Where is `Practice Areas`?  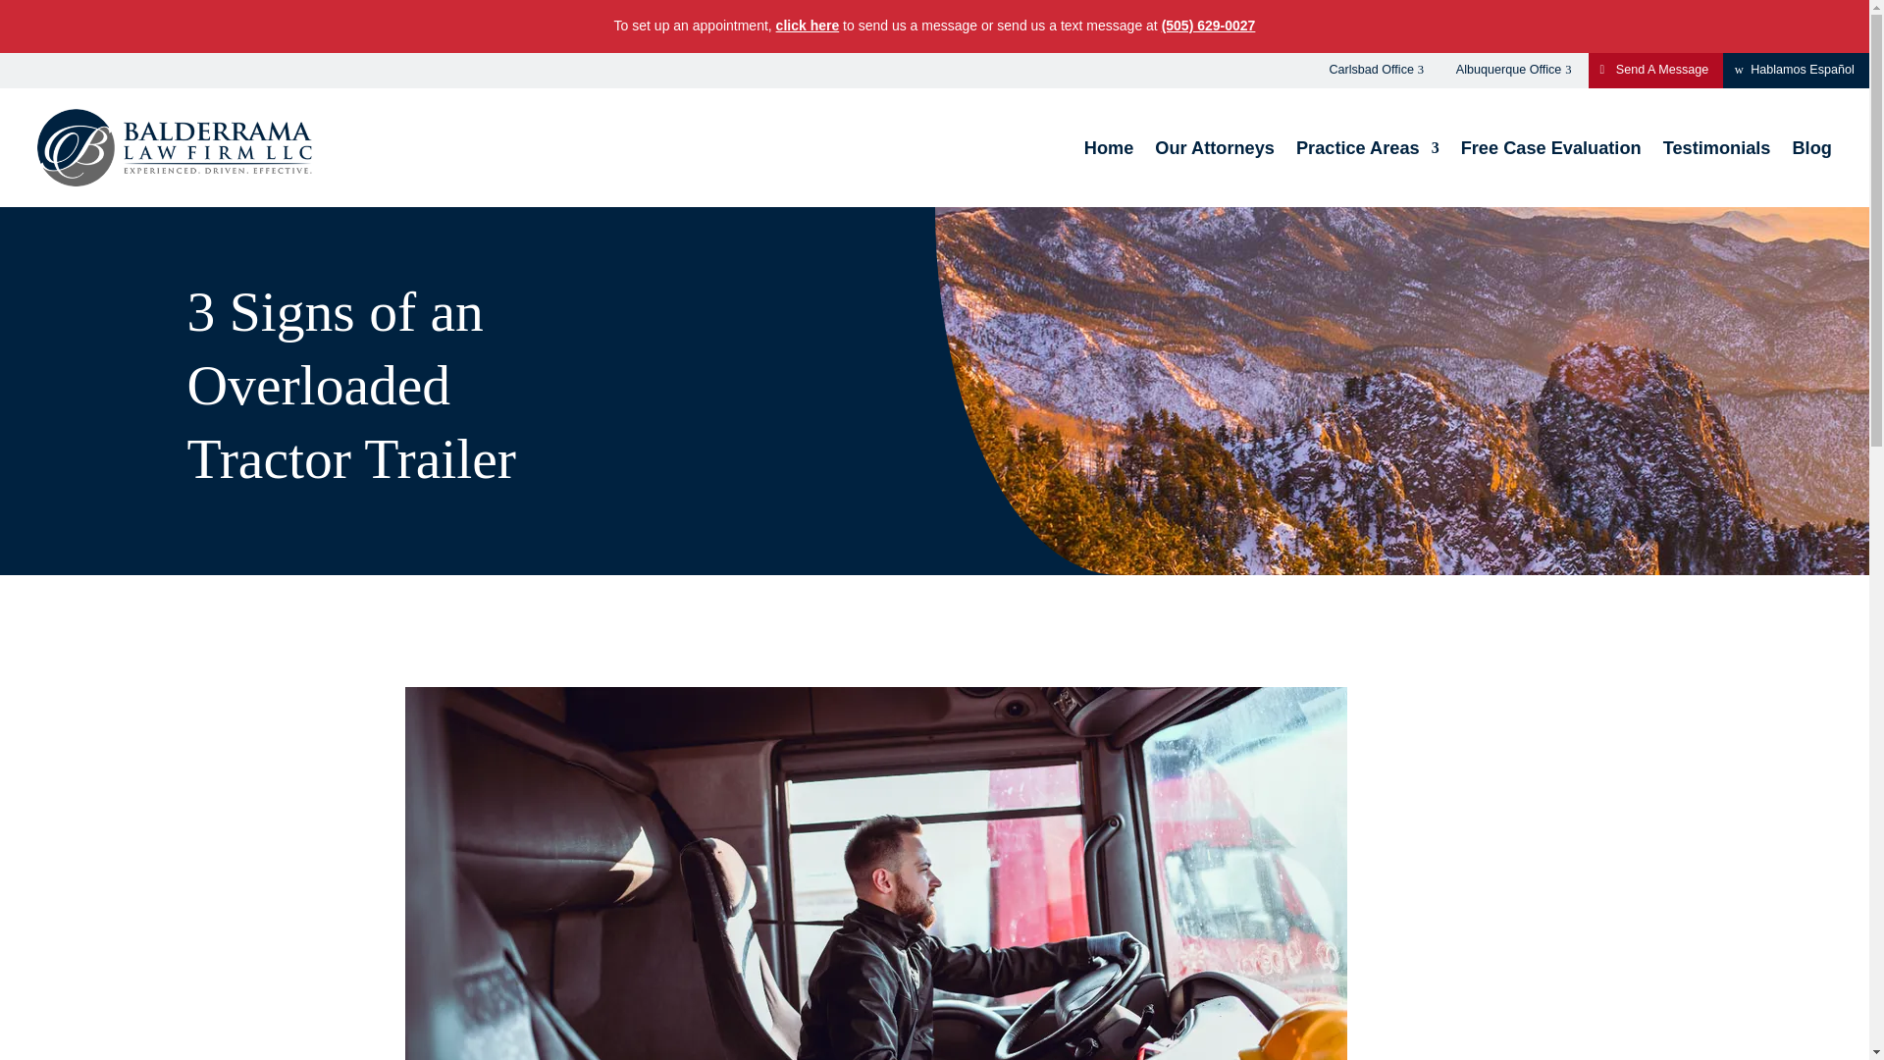 Practice Areas is located at coordinates (1367, 147).